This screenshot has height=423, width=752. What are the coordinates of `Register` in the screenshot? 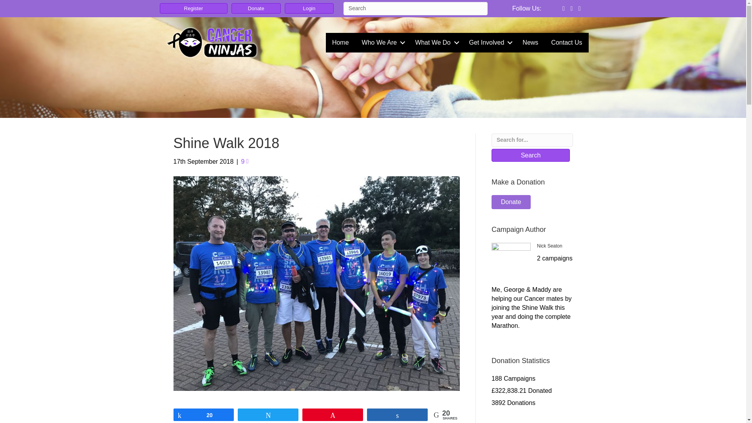 It's located at (193, 8).